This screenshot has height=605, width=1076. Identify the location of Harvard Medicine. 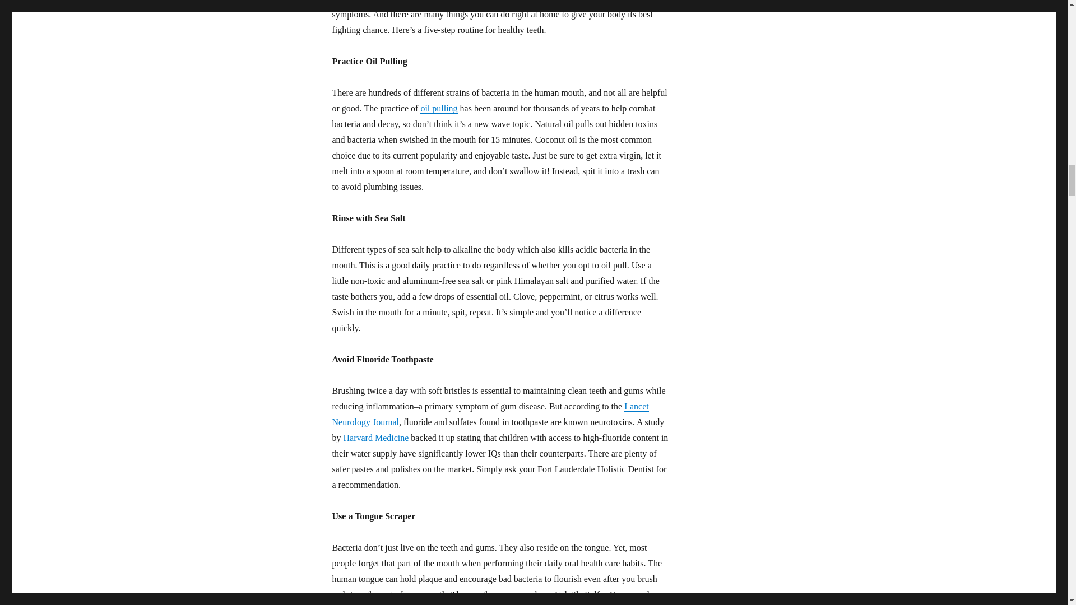
(375, 438).